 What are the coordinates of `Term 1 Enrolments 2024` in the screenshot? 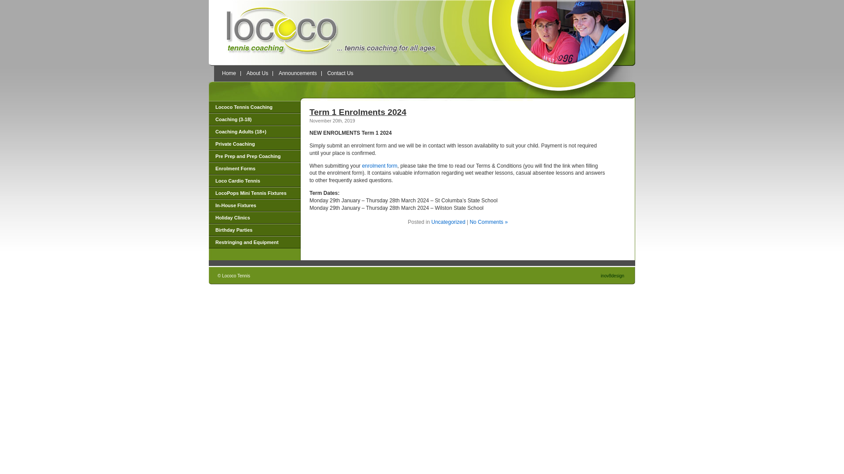 It's located at (358, 112).